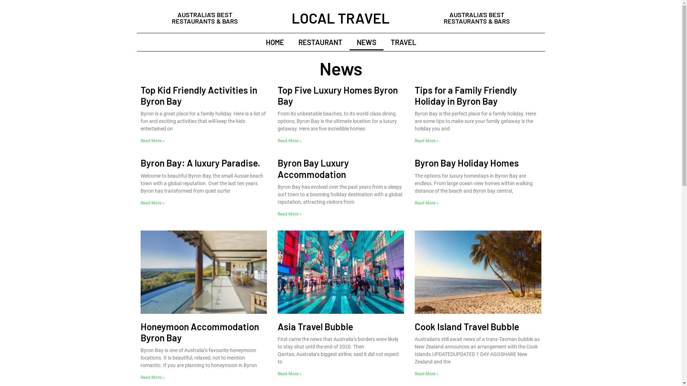  I want to click on RESTAURANT, so click(321, 42).